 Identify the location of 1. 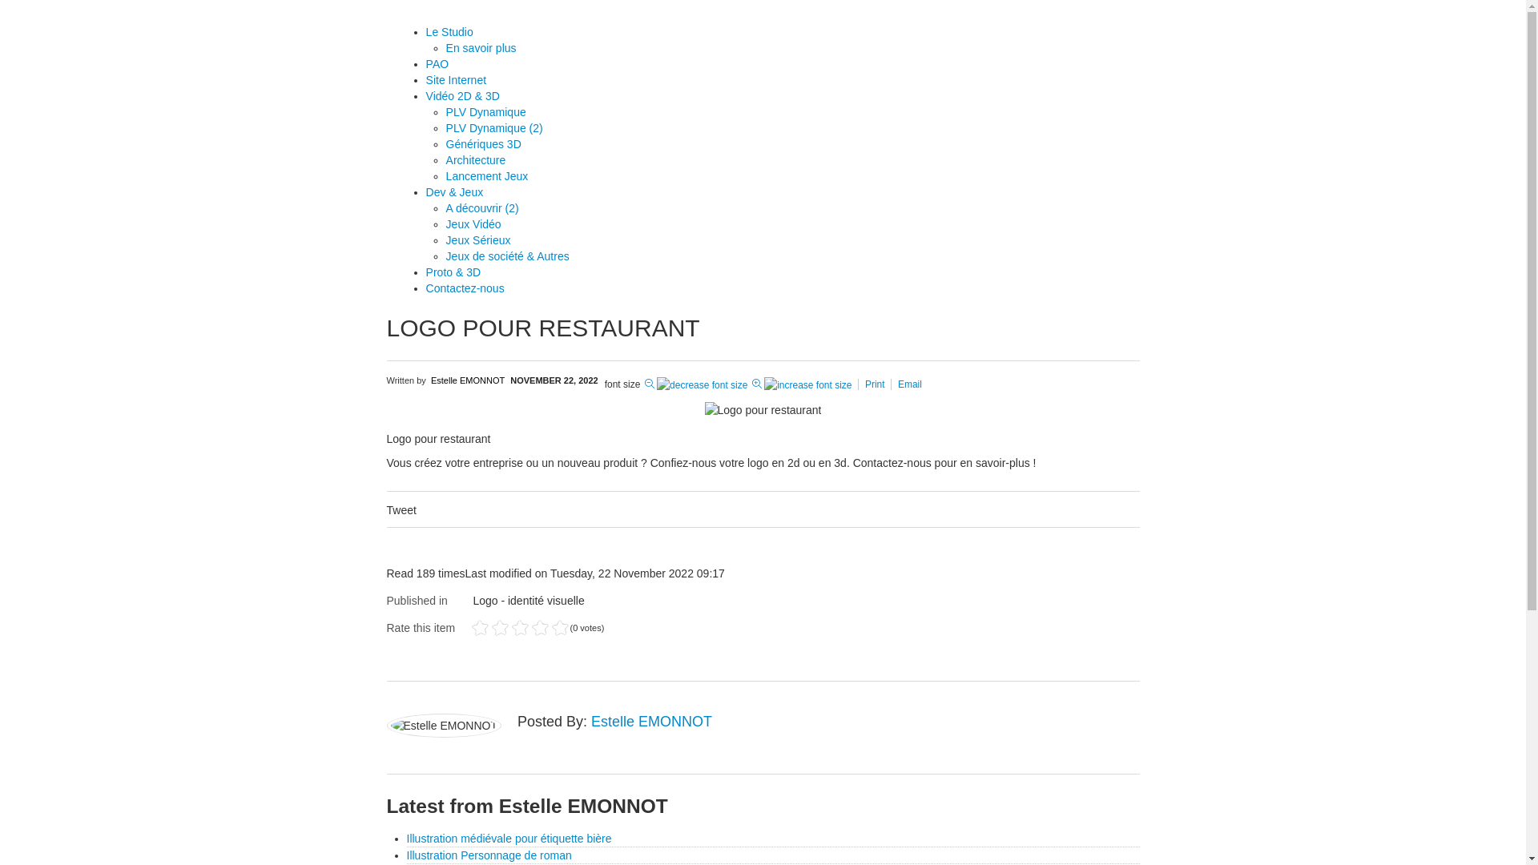
(479, 628).